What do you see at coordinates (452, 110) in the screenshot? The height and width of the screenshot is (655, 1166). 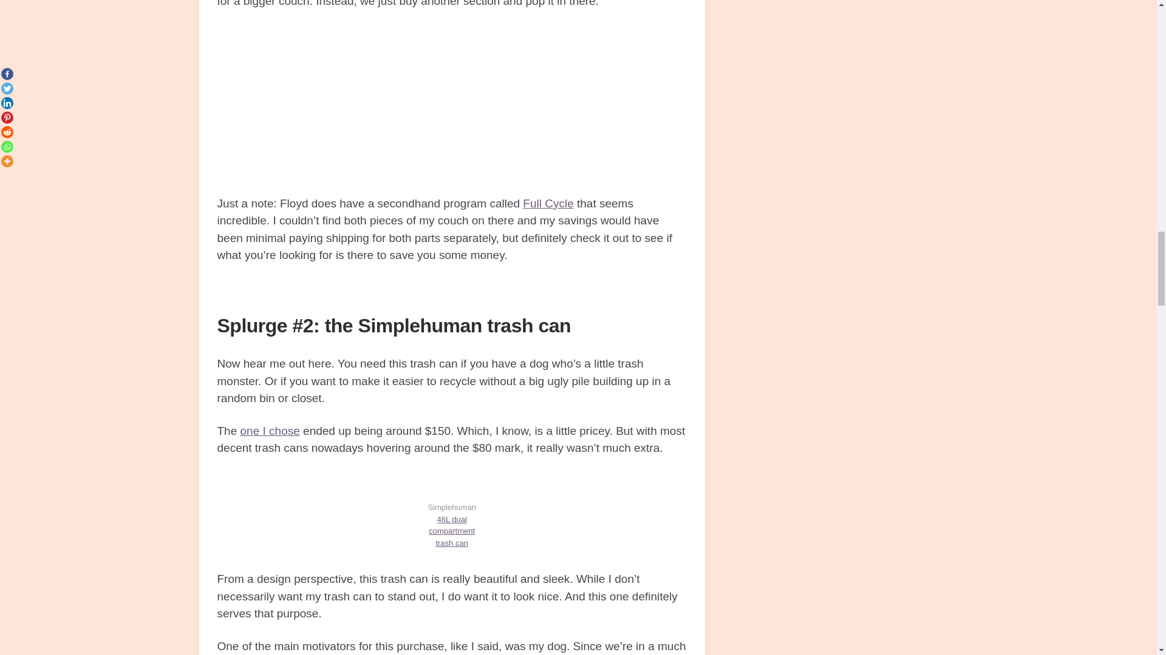 I see `Advertisement` at bounding box center [452, 110].